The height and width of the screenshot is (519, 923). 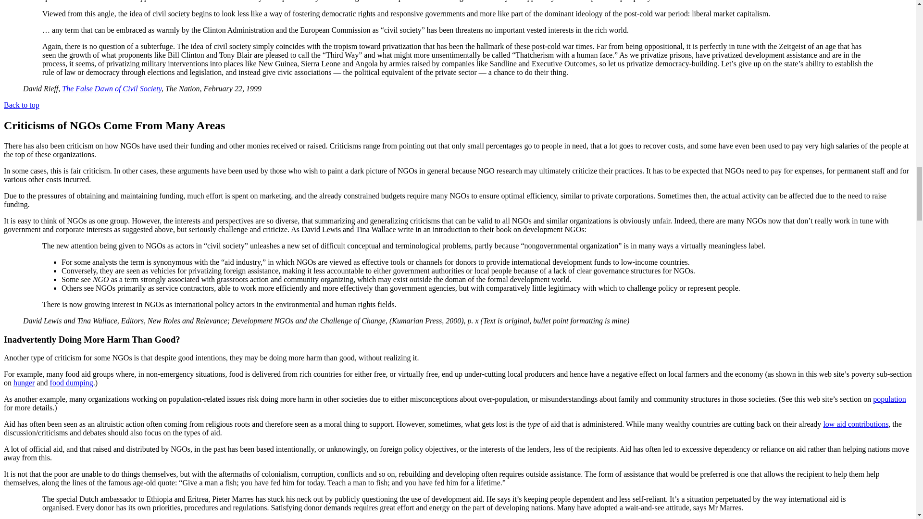 I want to click on food dumping, so click(x=71, y=383).